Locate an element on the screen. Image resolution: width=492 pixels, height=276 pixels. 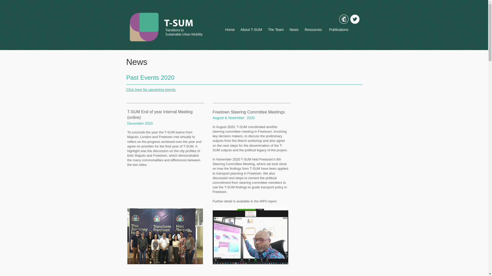
Click here for upcoming events  is located at coordinates (151, 89).